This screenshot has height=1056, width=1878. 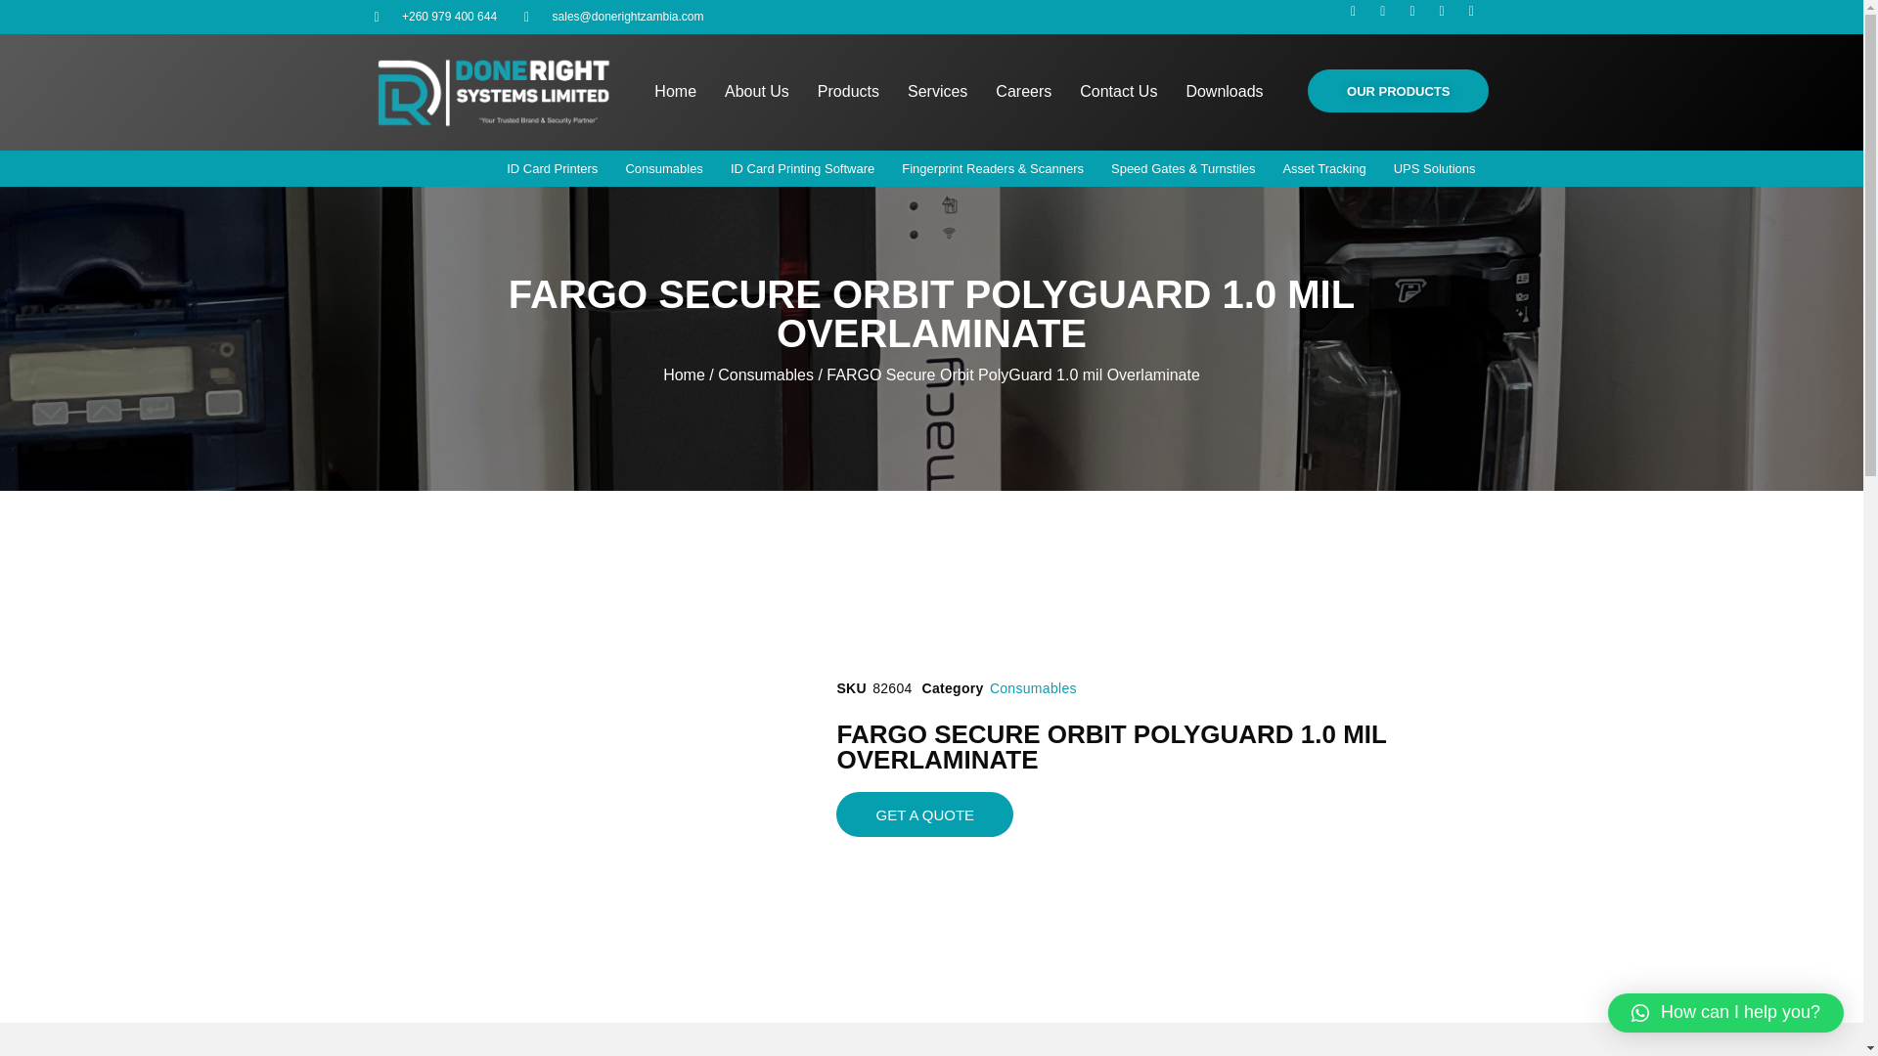 I want to click on Contact Us, so click(x=1118, y=92).